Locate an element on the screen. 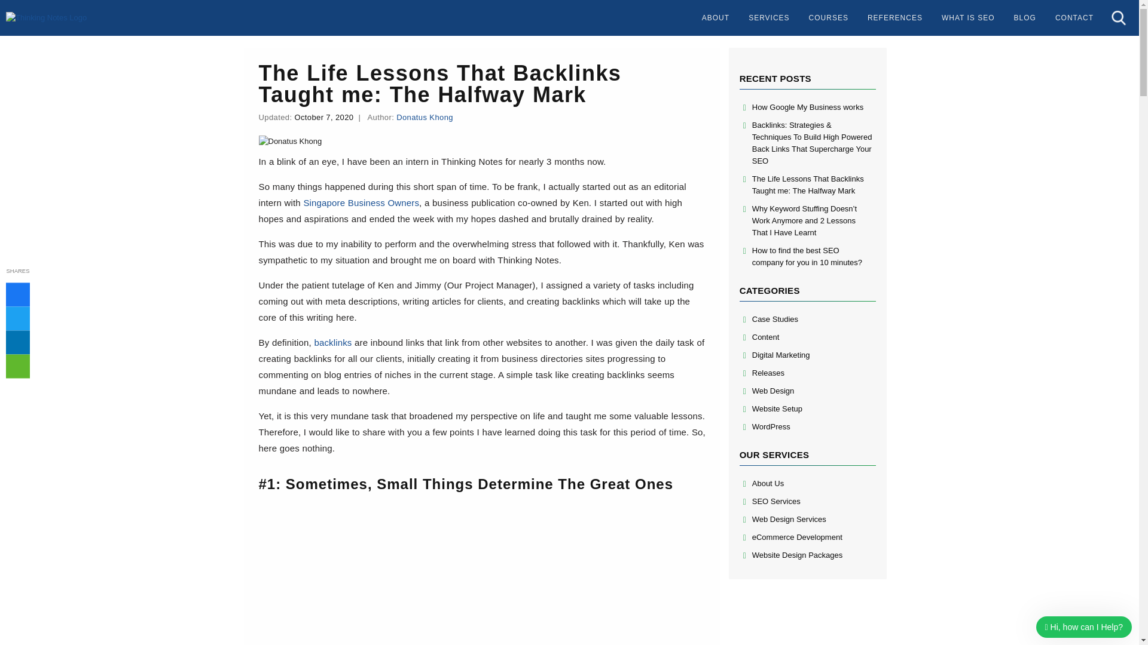 The width and height of the screenshot is (1148, 645). BLOG is located at coordinates (1025, 18).